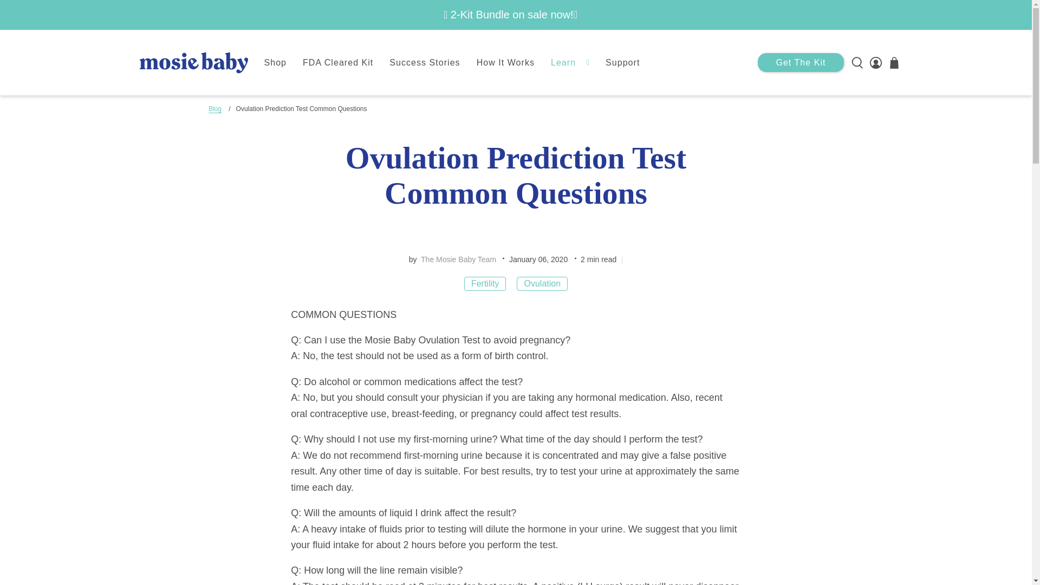  What do you see at coordinates (485, 283) in the screenshot?
I see `Conception 101 tagged Fertility` at bounding box center [485, 283].